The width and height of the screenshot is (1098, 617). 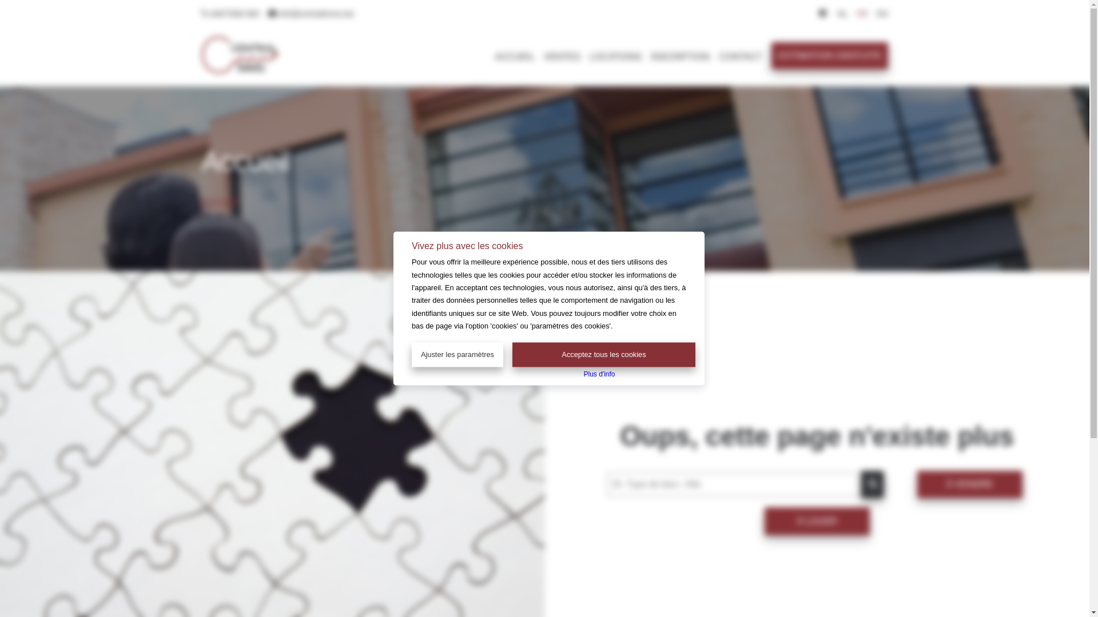 I want to click on  , so click(x=824, y=14).